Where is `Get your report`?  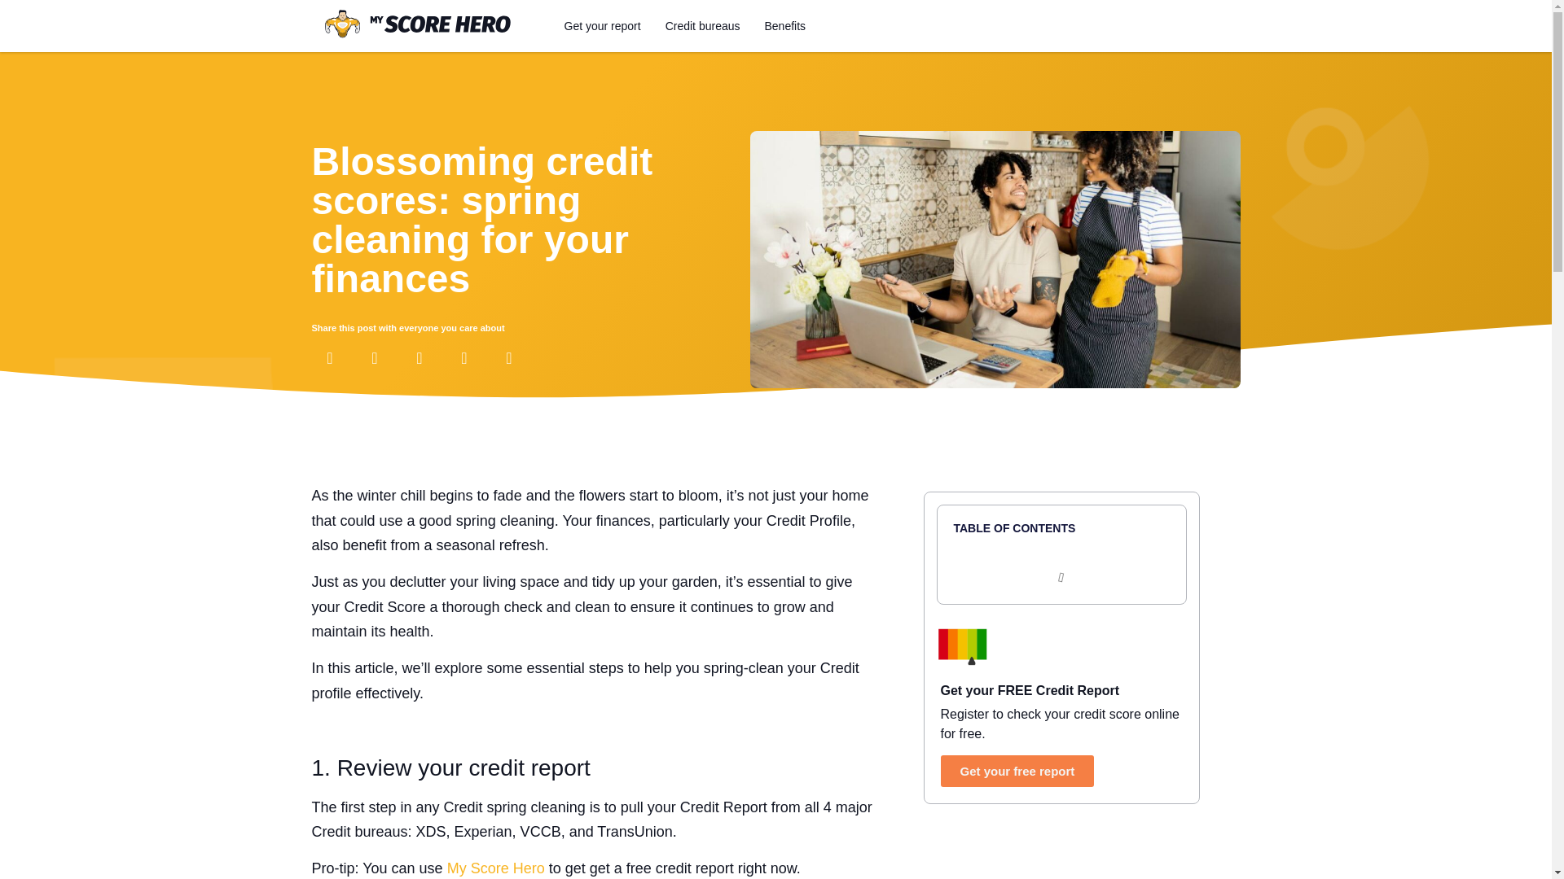 Get your report is located at coordinates (603, 26).